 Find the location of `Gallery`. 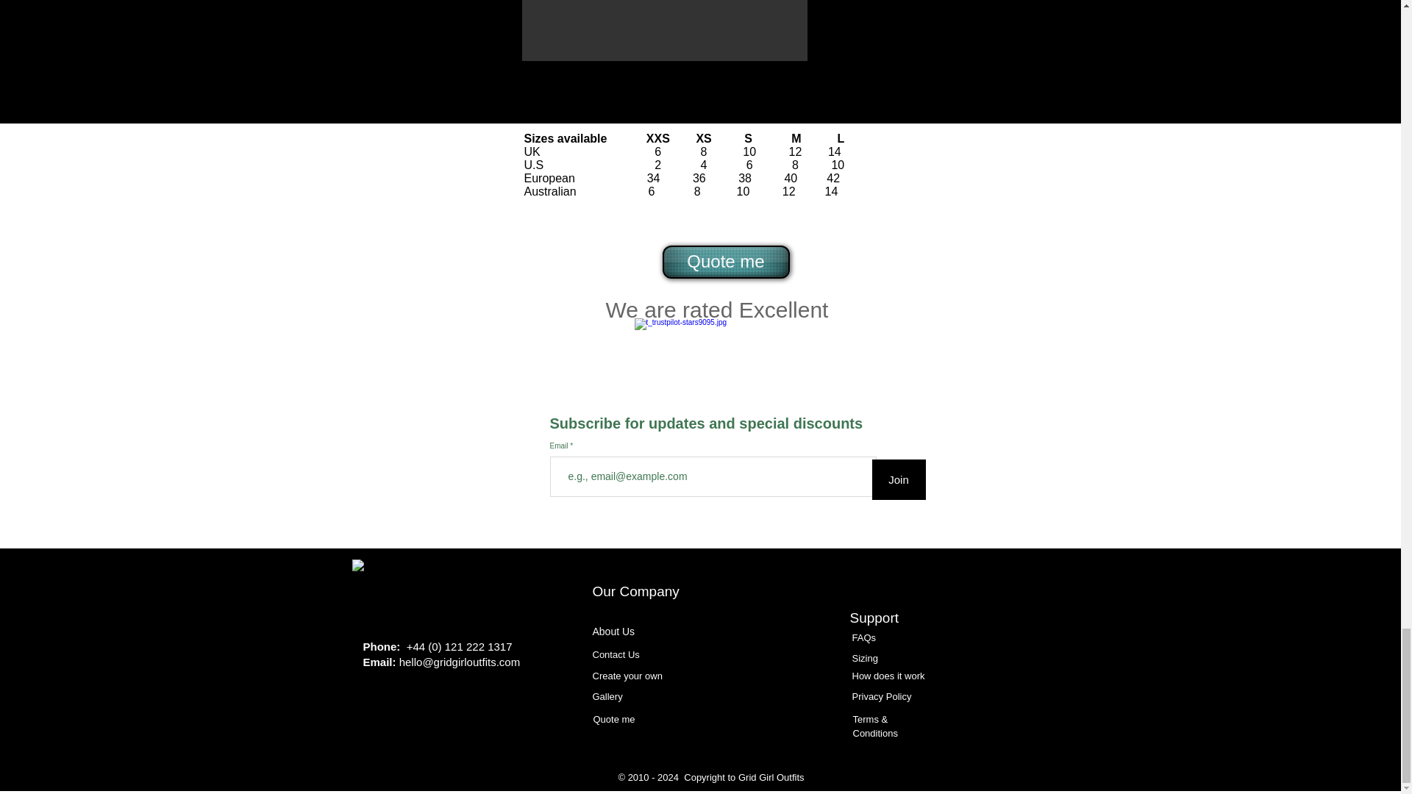

Gallery is located at coordinates (607, 695).